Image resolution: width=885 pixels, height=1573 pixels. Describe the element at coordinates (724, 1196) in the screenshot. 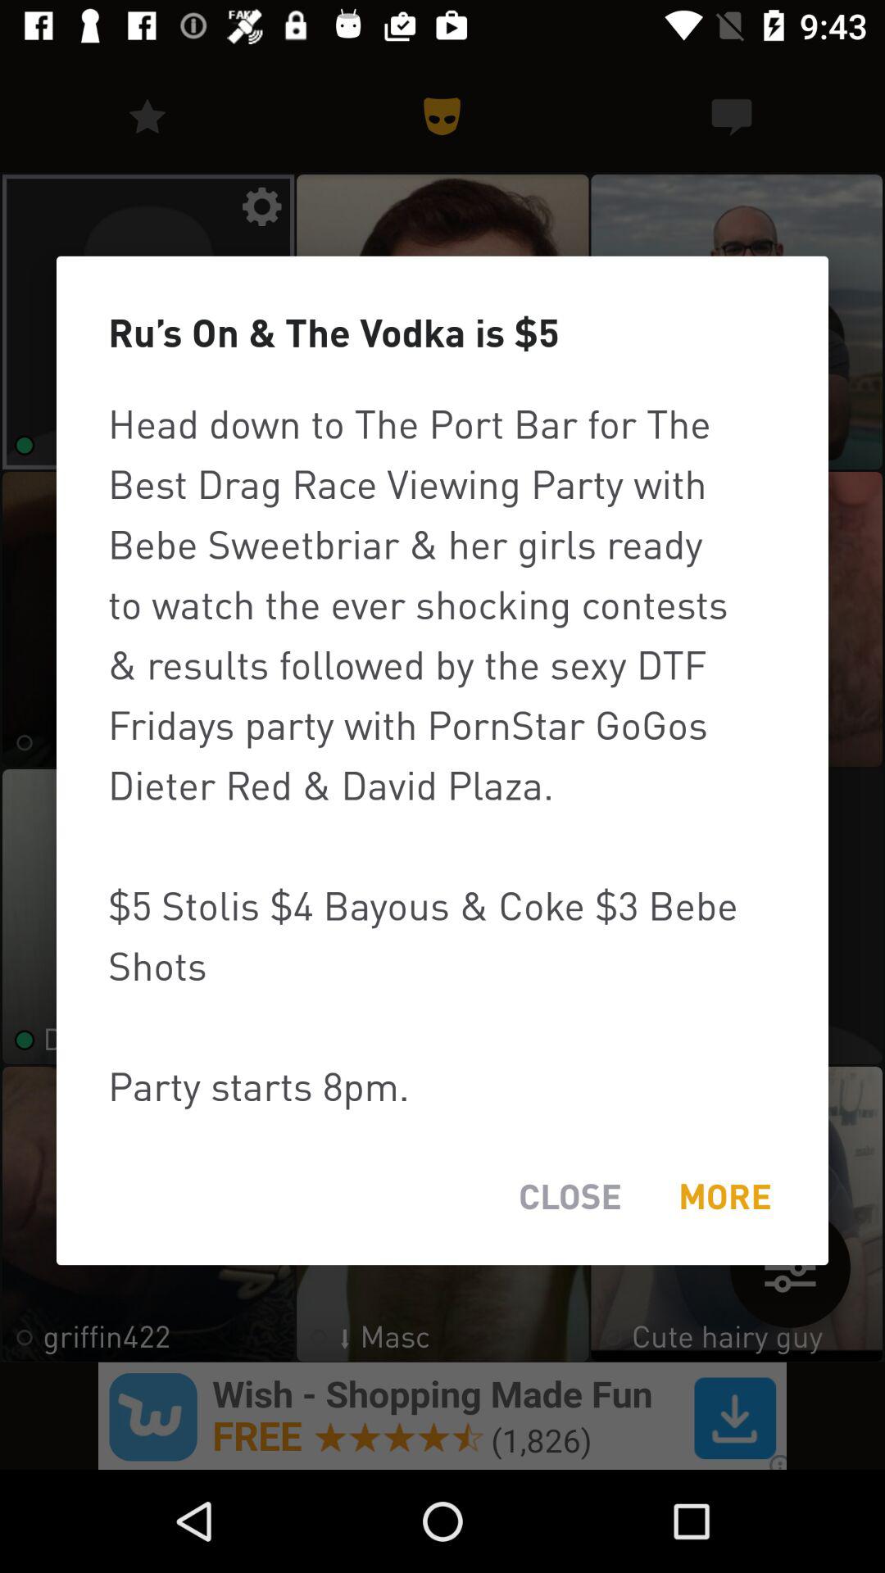

I see `click item below head down to item` at that location.